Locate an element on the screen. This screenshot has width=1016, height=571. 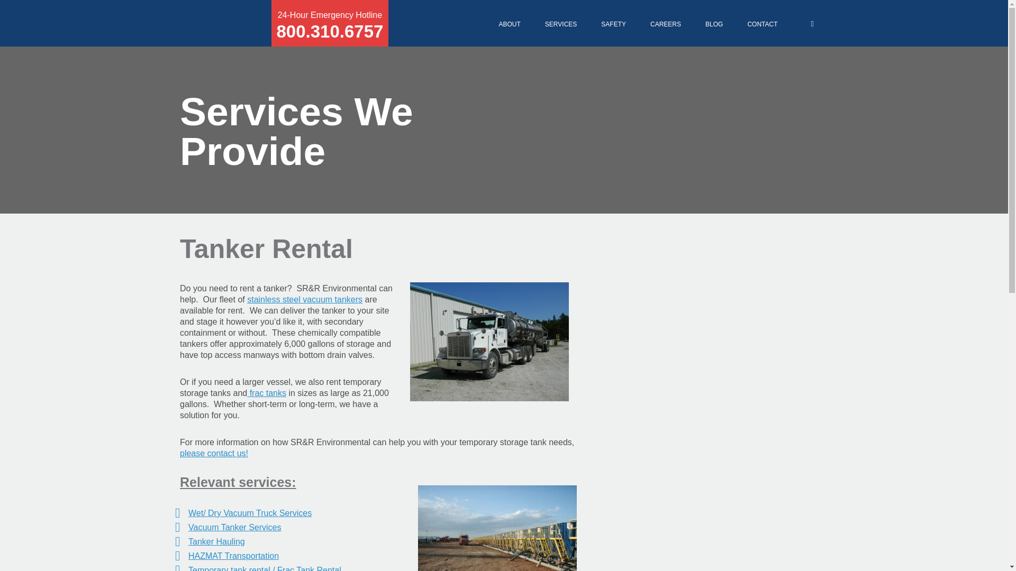
SAFETY is located at coordinates (613, 23).